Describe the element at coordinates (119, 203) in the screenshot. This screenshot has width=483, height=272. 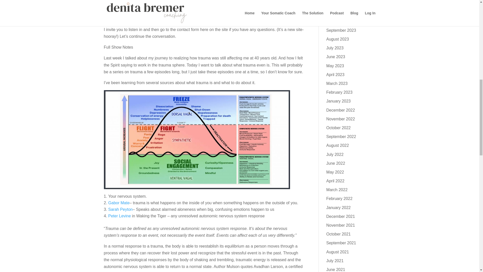
I see `Gabor Mate` at that location.